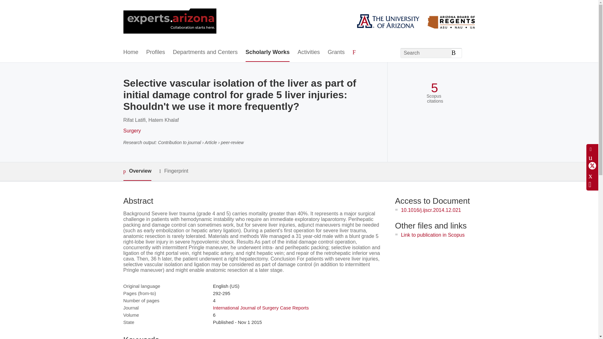 The width and height of the screenshot is (603, 339). I want to click on International Journal of Surgery Case Reports, so click(261, 308).